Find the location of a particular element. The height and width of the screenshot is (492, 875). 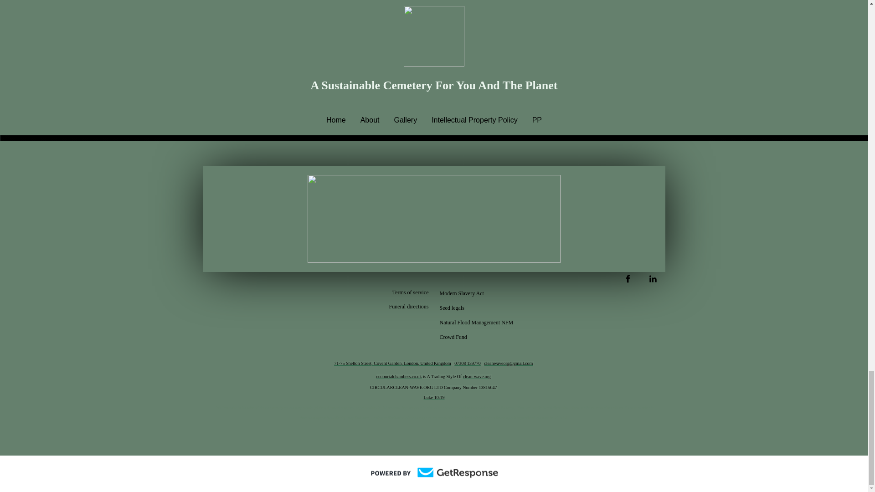

71-75 Shelton Street, Covent Garden, London, United Kingdom is located at coordinates (393, 363).